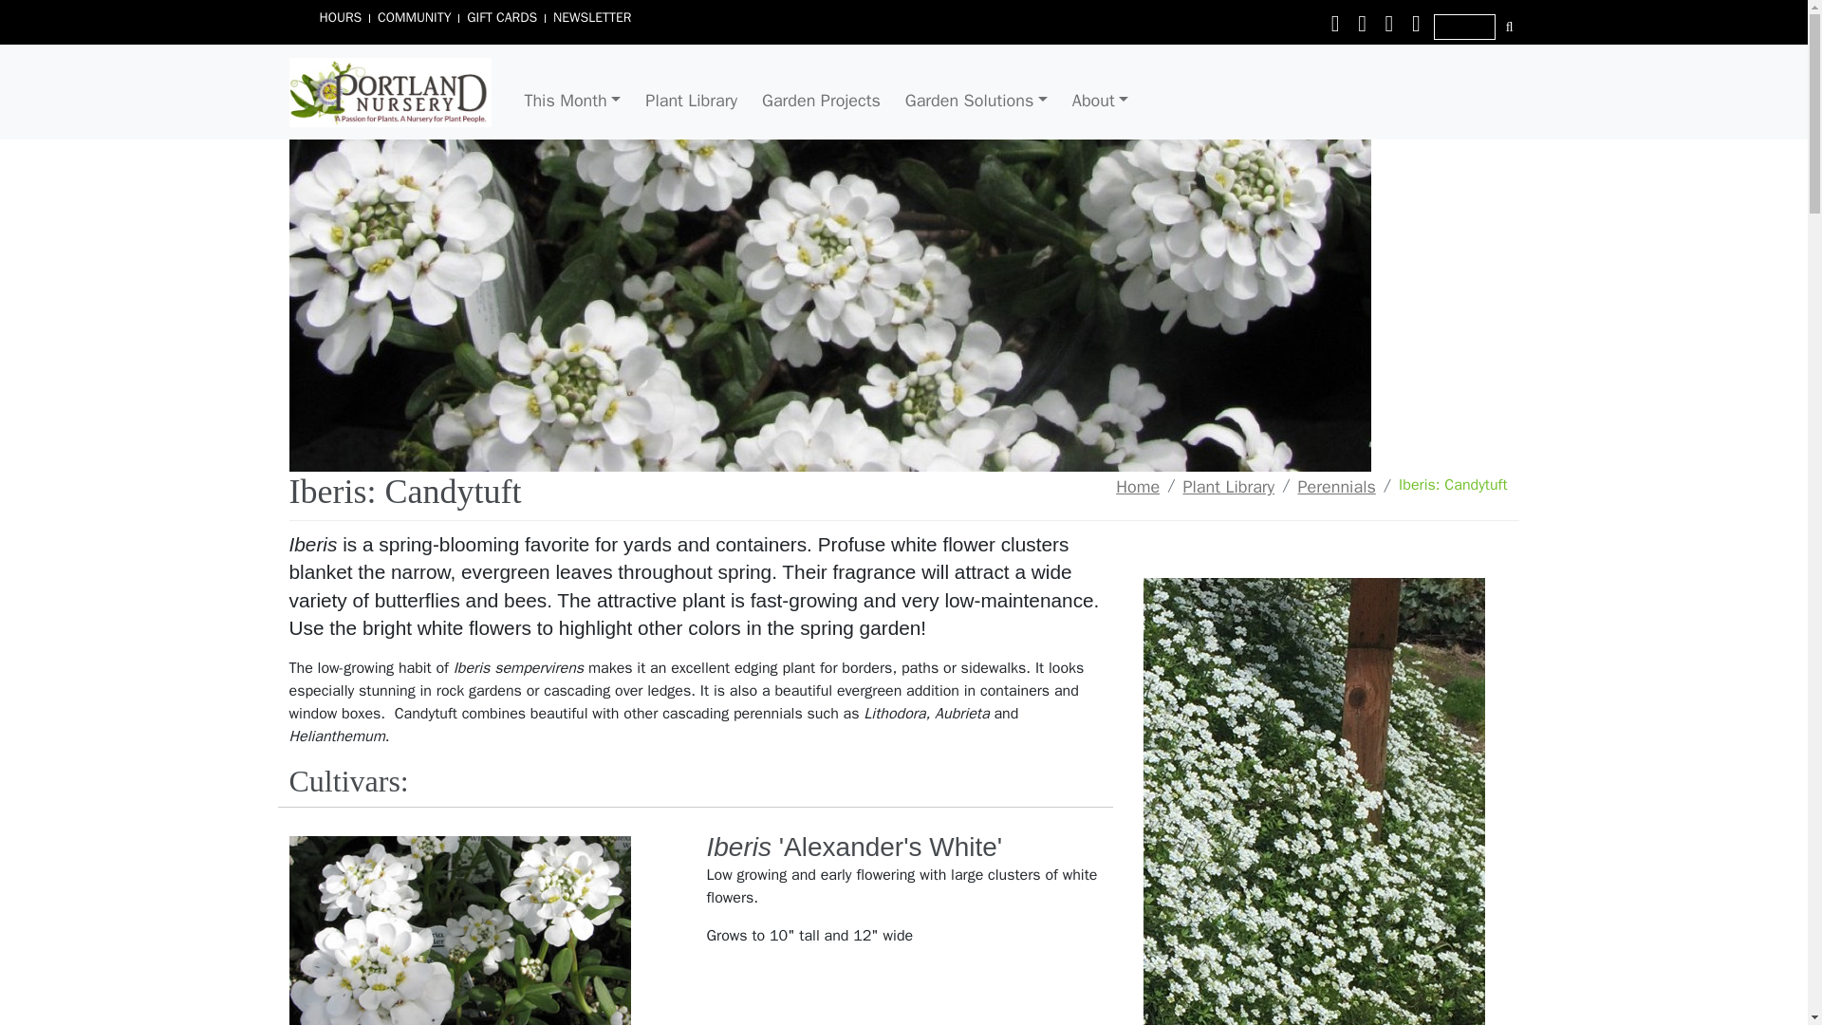 The image size is (1822, 1025). Describe the element at coordinates (691, 101) in the screenshot. I see `Plant Library` at that location.